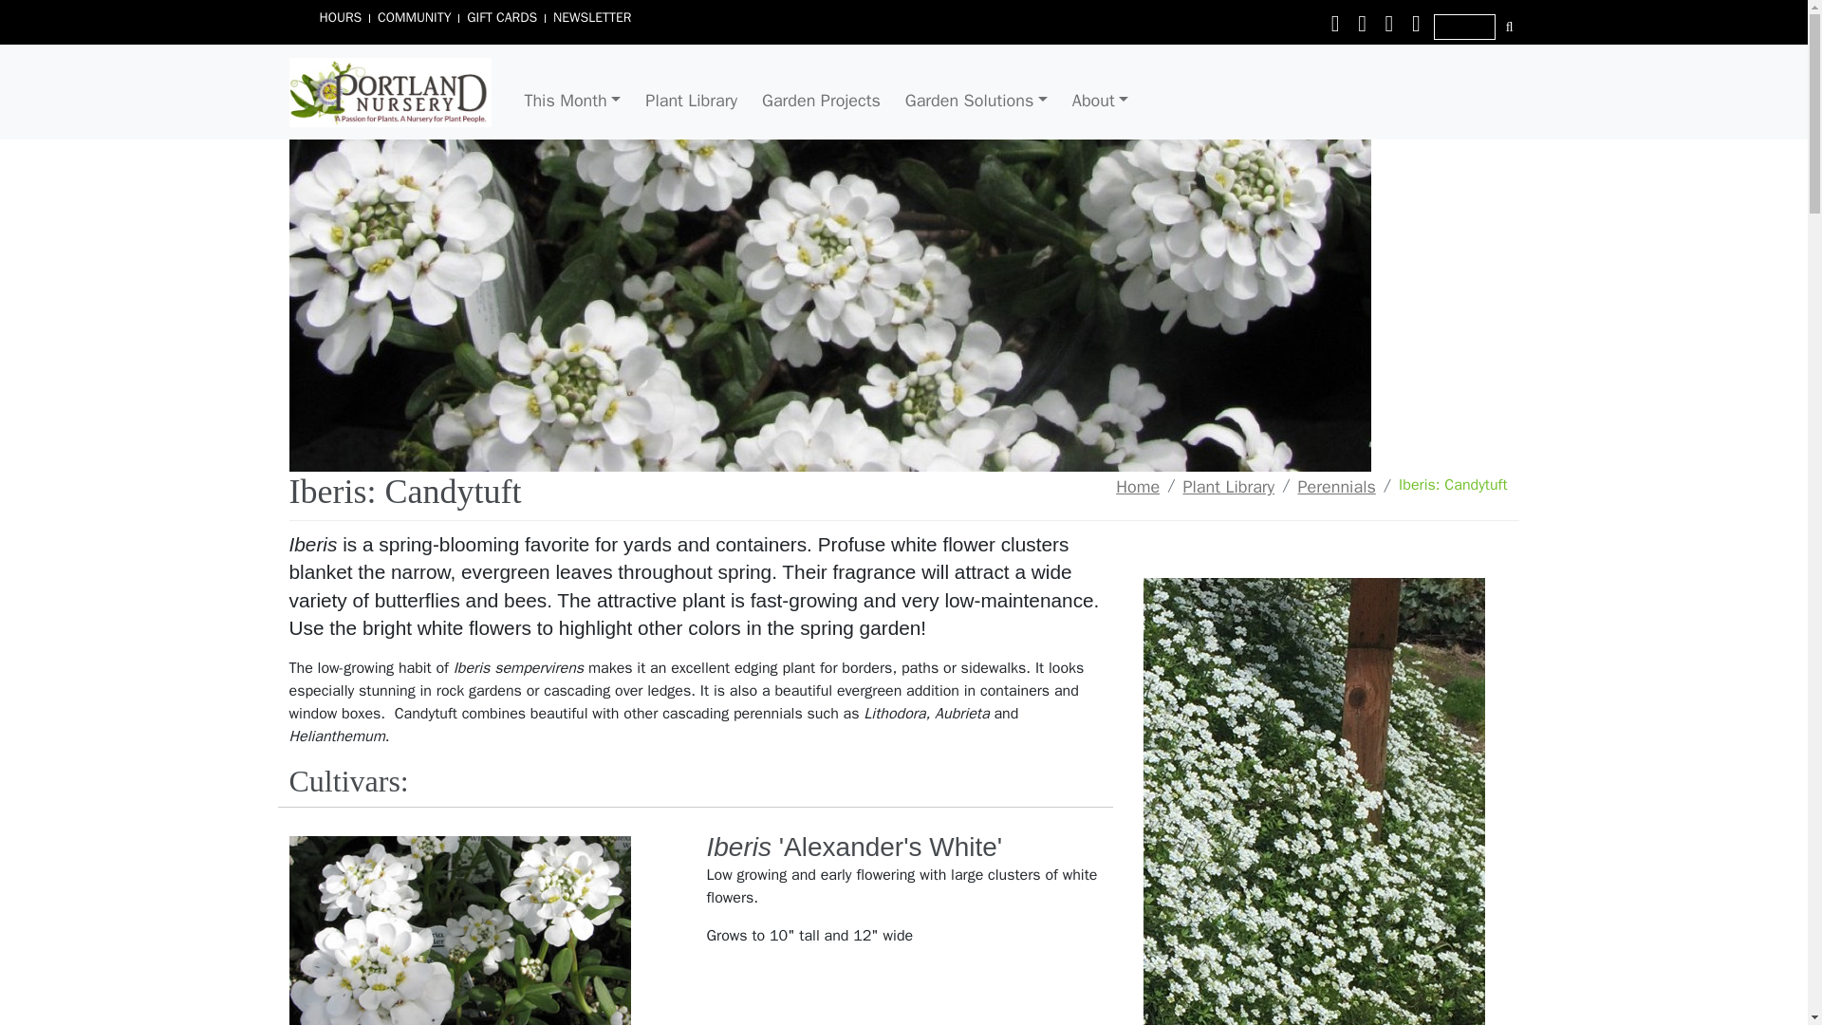 The image size is (1822, 1025). Describe the element at coordinates (691, 101) in the screenshot. I see `Plant Library` at that location.